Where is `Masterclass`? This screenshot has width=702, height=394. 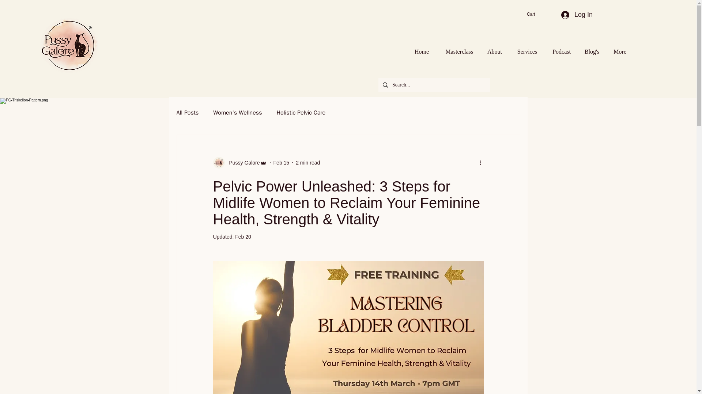 Masterclass is located at coordinates (457, 48).